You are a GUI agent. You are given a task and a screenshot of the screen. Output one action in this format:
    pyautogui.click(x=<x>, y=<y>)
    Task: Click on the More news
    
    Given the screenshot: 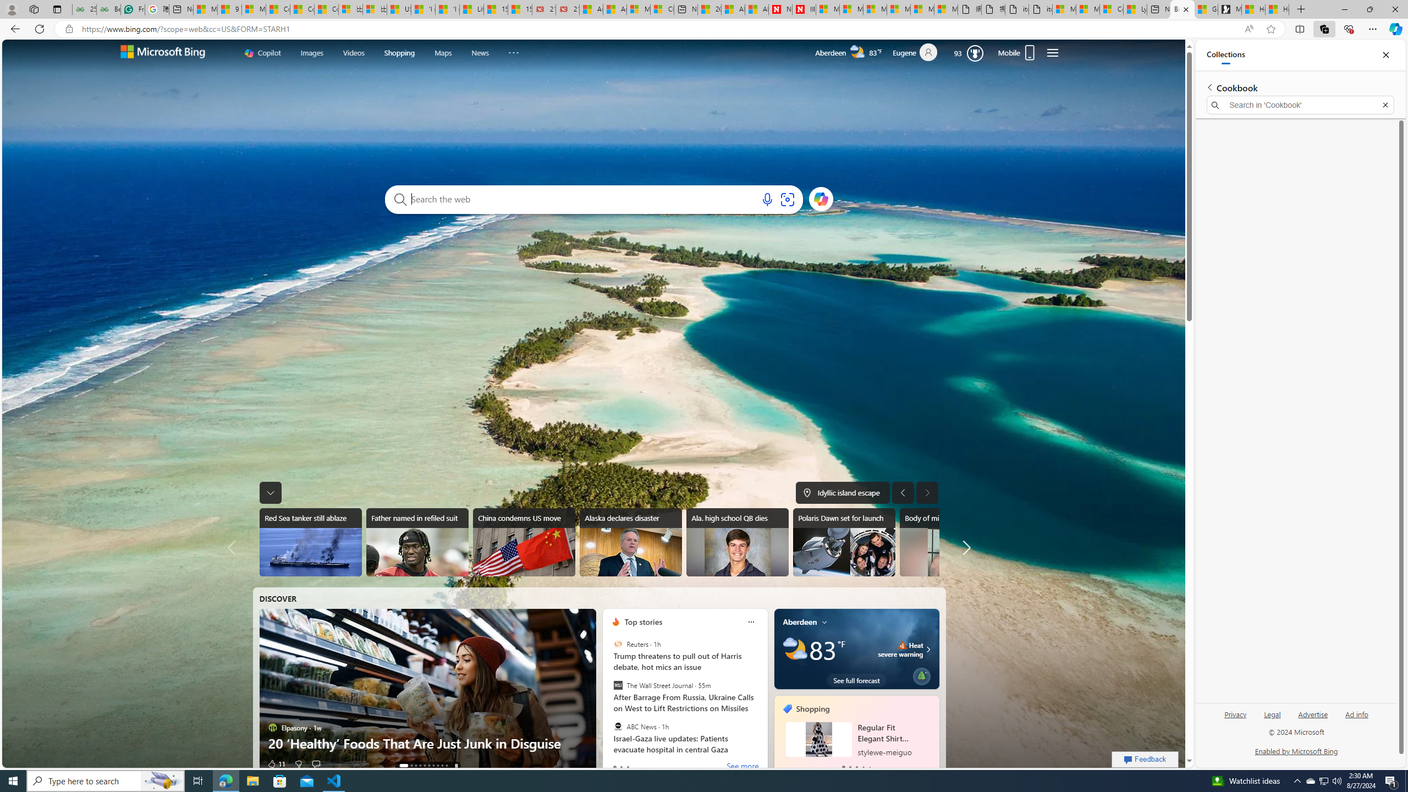 What is the action you would take?
    pyautogui.click(x=965, y=548)
    